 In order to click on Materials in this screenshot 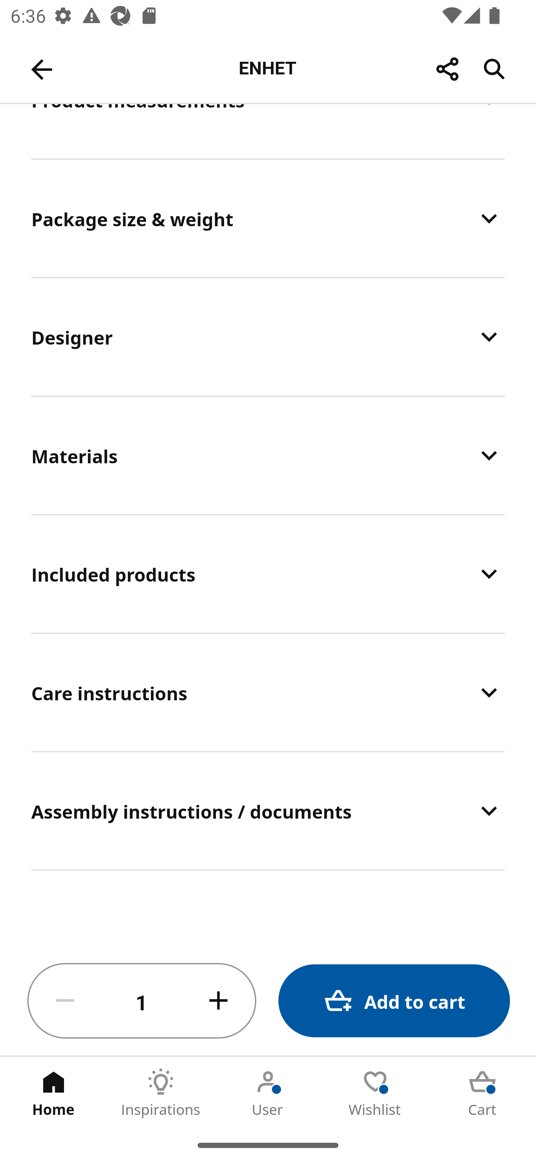, I will do `click(268, 455)`.